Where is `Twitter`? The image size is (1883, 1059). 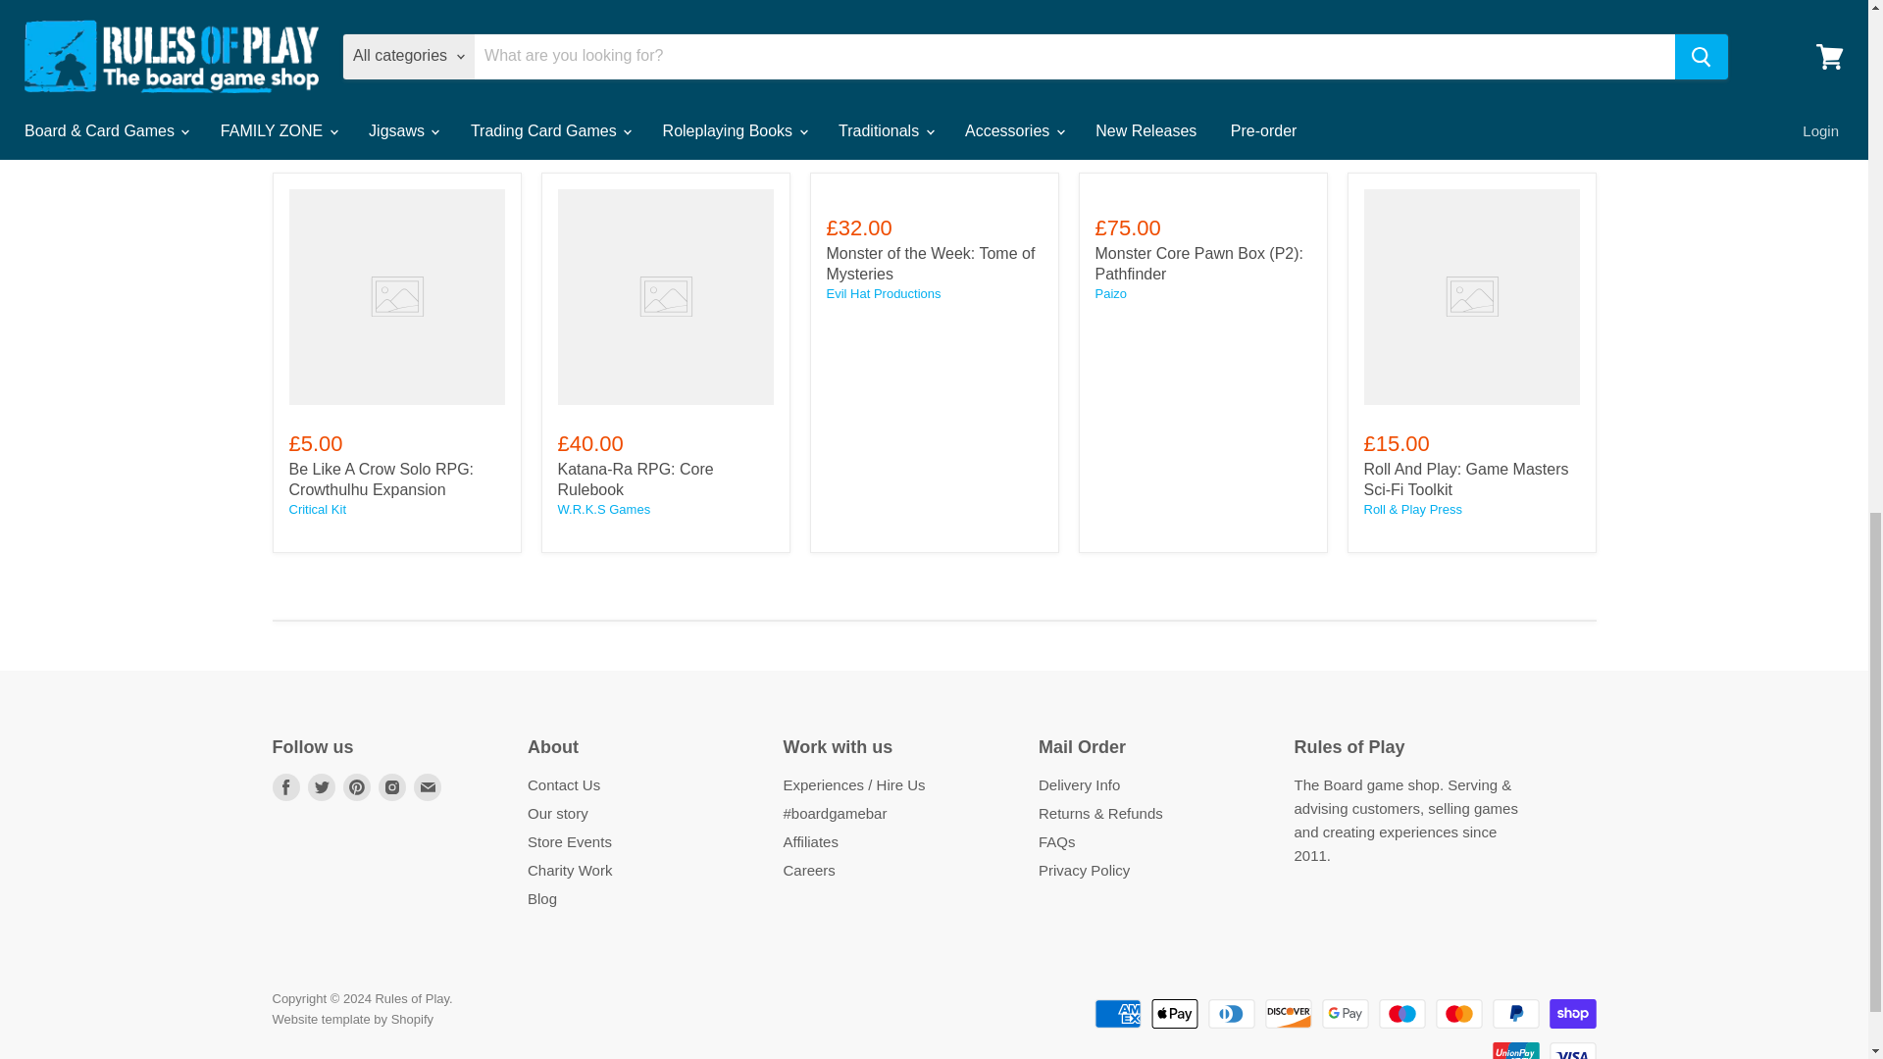 Twitter is located at coordinates (322, 786).